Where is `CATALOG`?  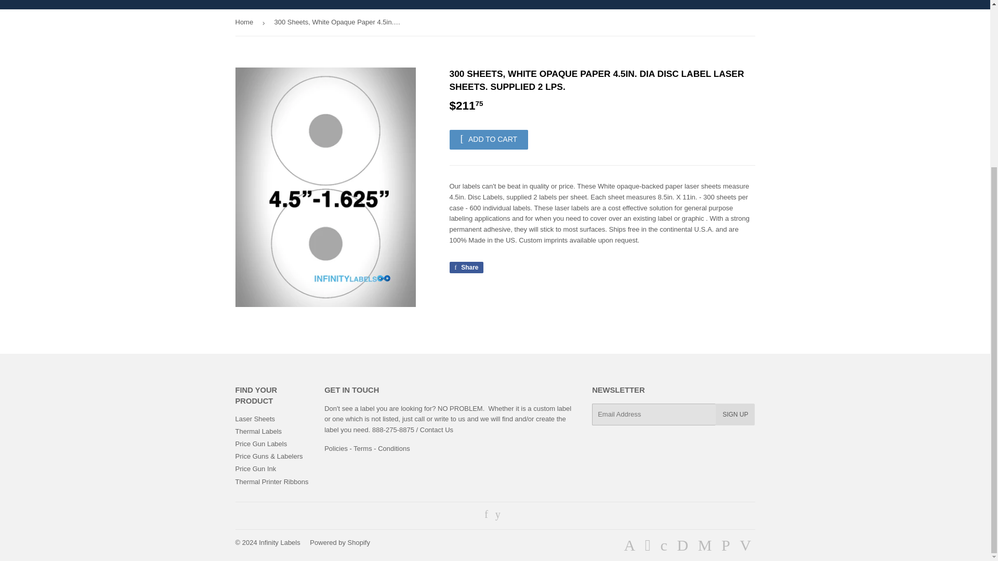
CATALOG is located at coordinates (367, 448).